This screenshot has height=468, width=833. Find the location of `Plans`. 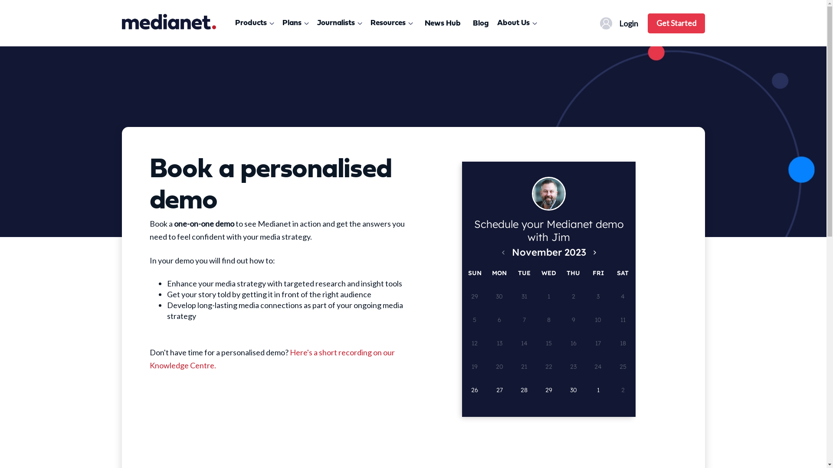

Plans is located at coordinates (297, 23).